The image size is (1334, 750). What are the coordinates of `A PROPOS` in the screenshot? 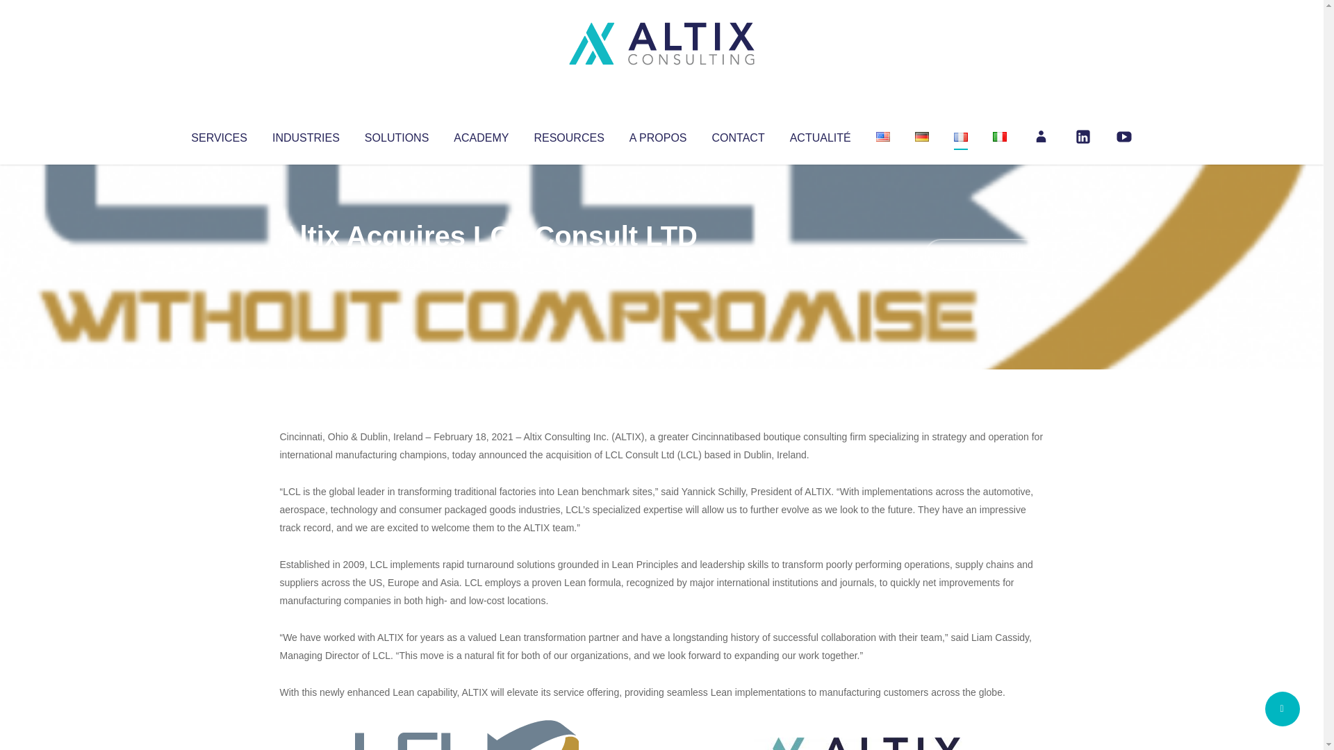 It's located at (658, 135).